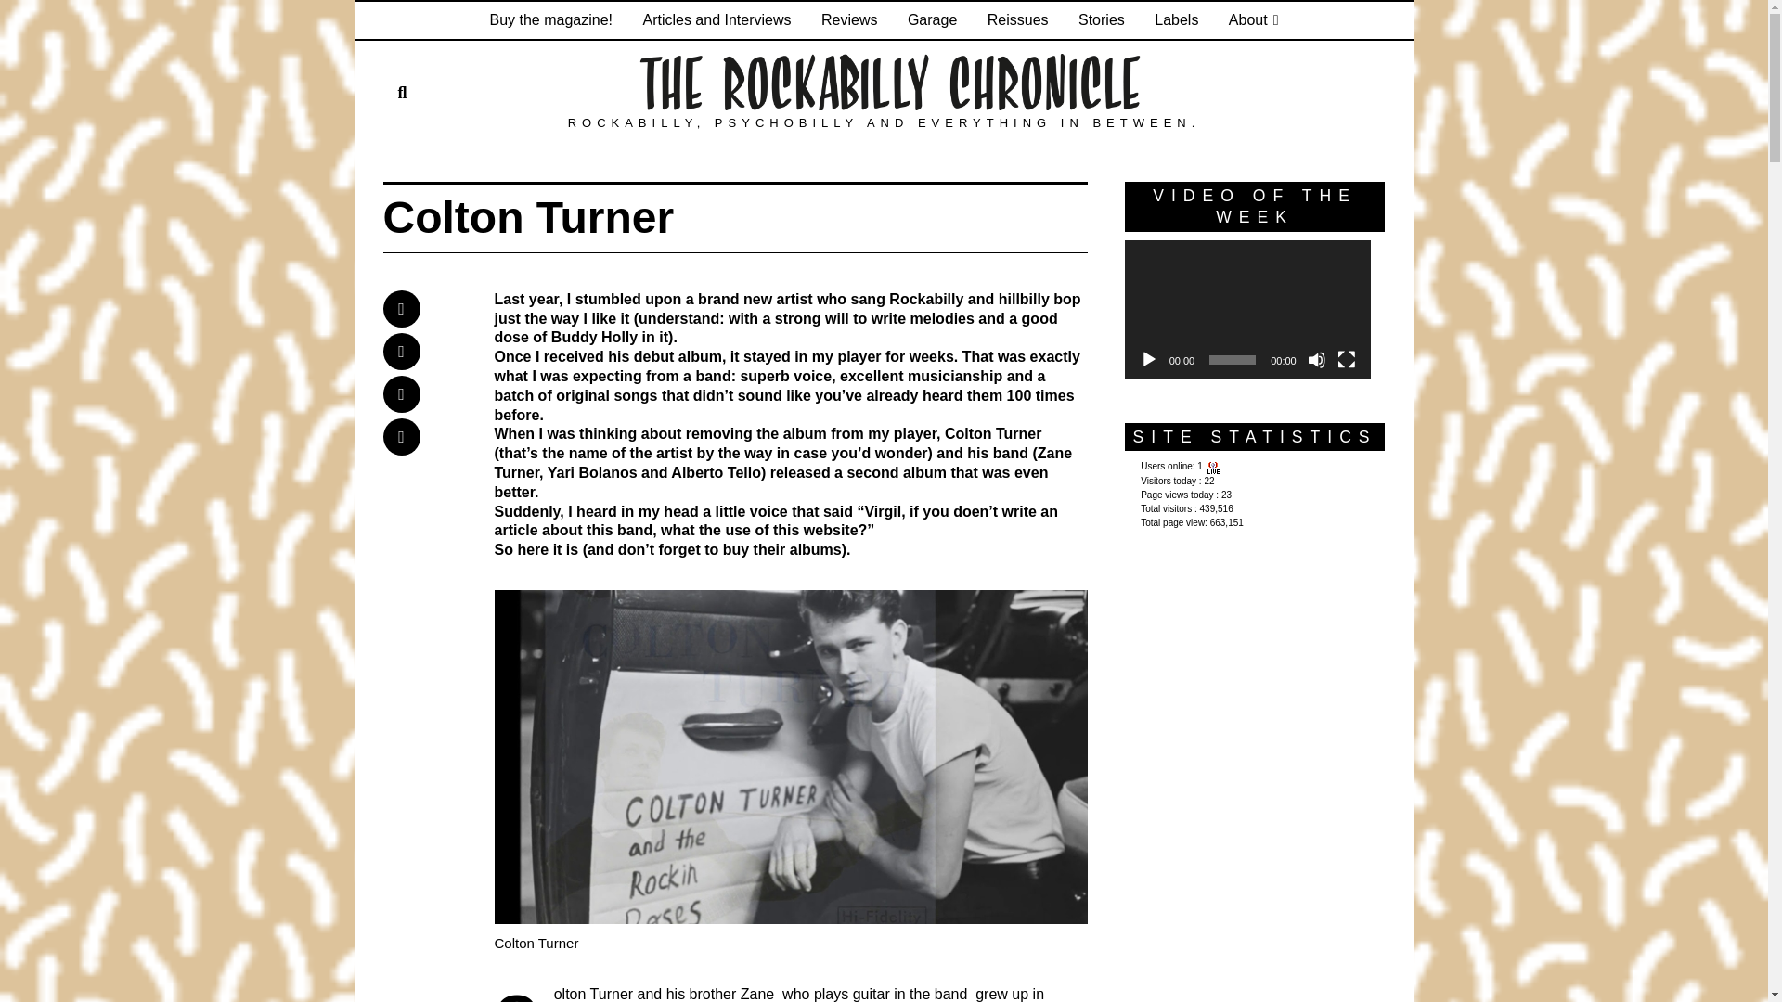 The image size is (1782, 1002). Describe the element at coordinates (549, 20) in the screenshot. I see `Buy the magazine!` at that location.